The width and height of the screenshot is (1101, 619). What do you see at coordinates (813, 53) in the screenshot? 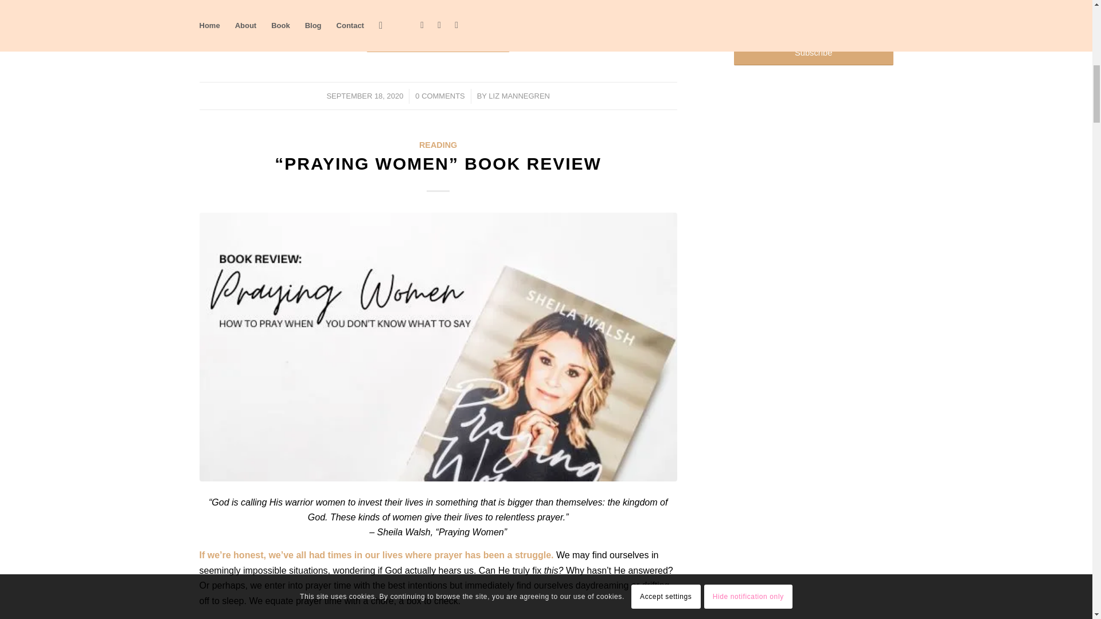
I see `Subscribe` at bounding box center [813, 53].